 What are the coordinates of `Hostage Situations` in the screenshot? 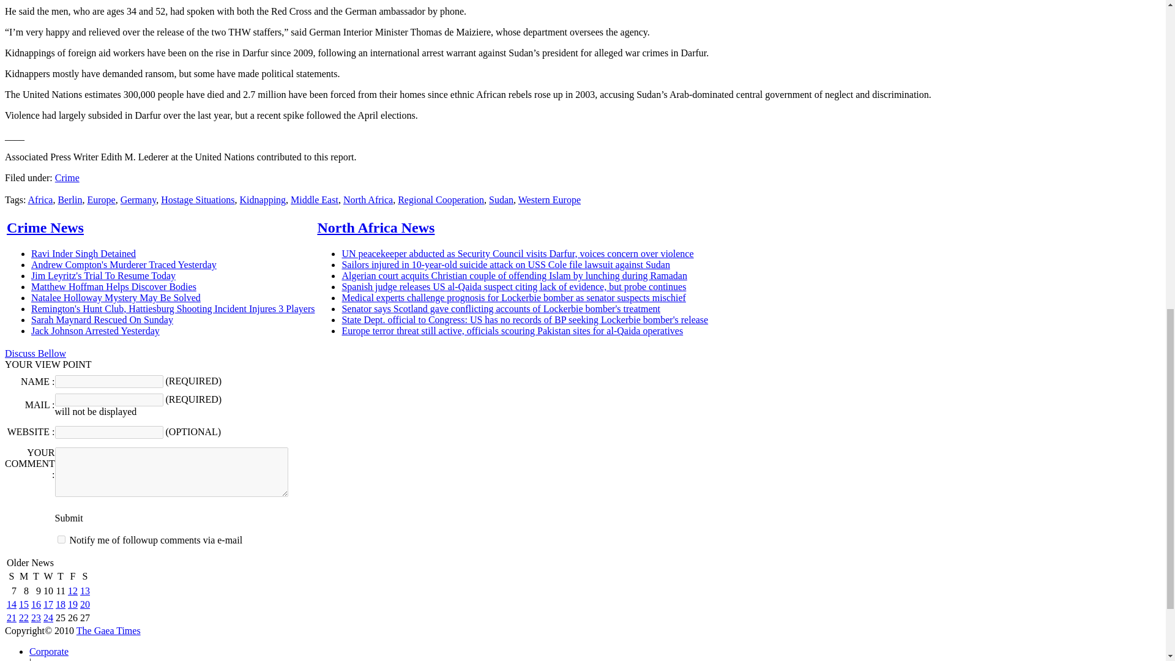 It's located at (197, 200).